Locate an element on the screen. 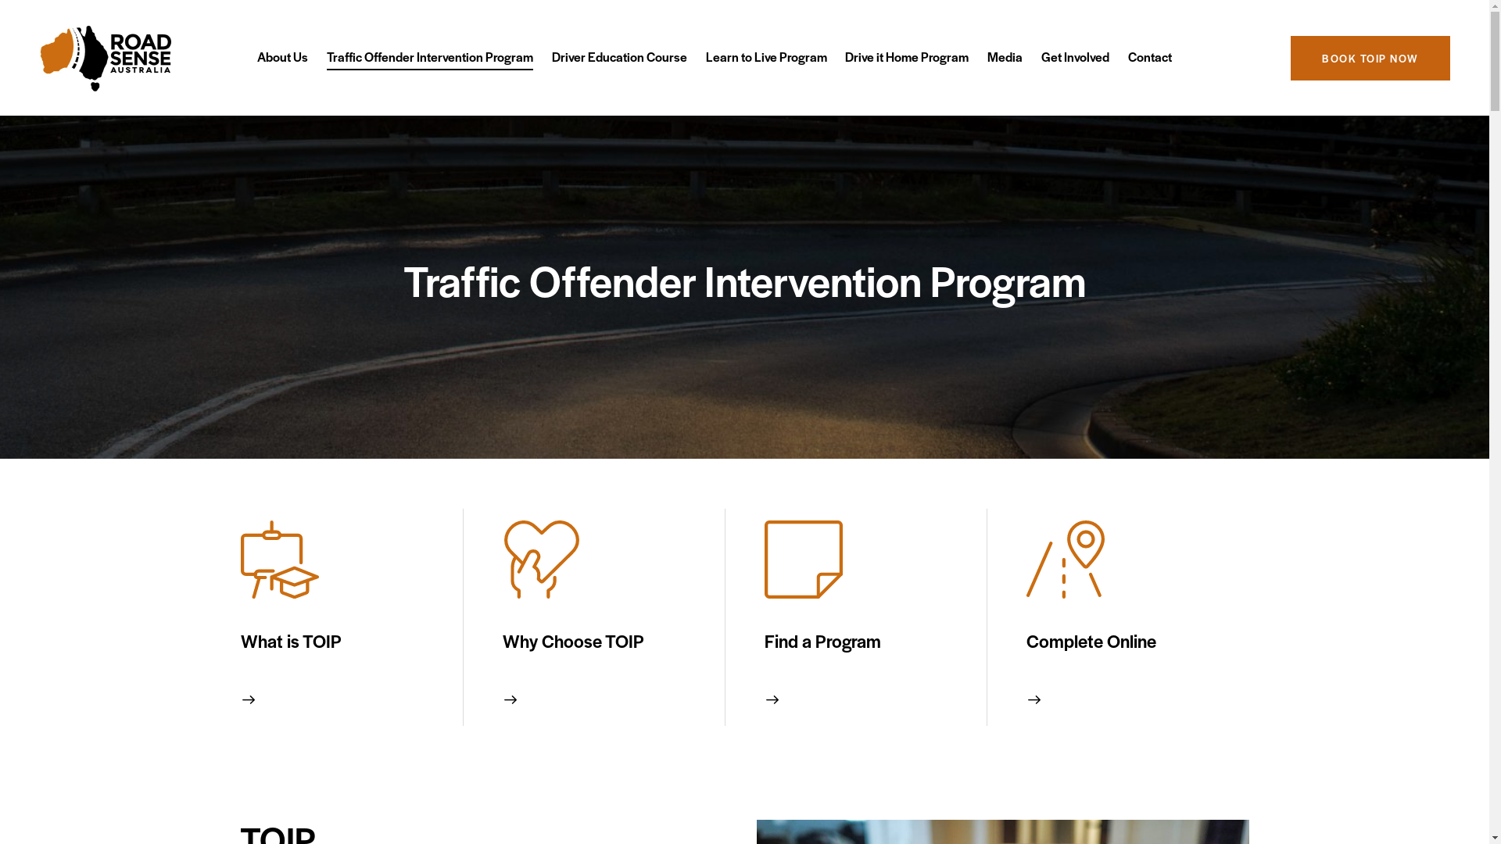  Find a Program is located at coordinates (868, 641).